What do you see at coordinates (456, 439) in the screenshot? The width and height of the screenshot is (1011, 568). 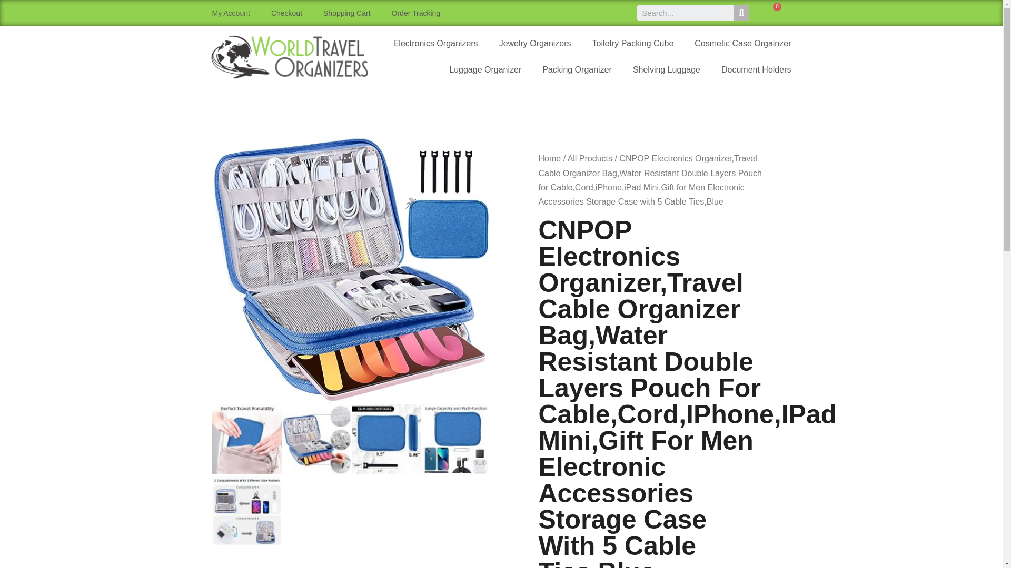 I see `51gWyUufniL.jpg` at bounding box center [456, 439].